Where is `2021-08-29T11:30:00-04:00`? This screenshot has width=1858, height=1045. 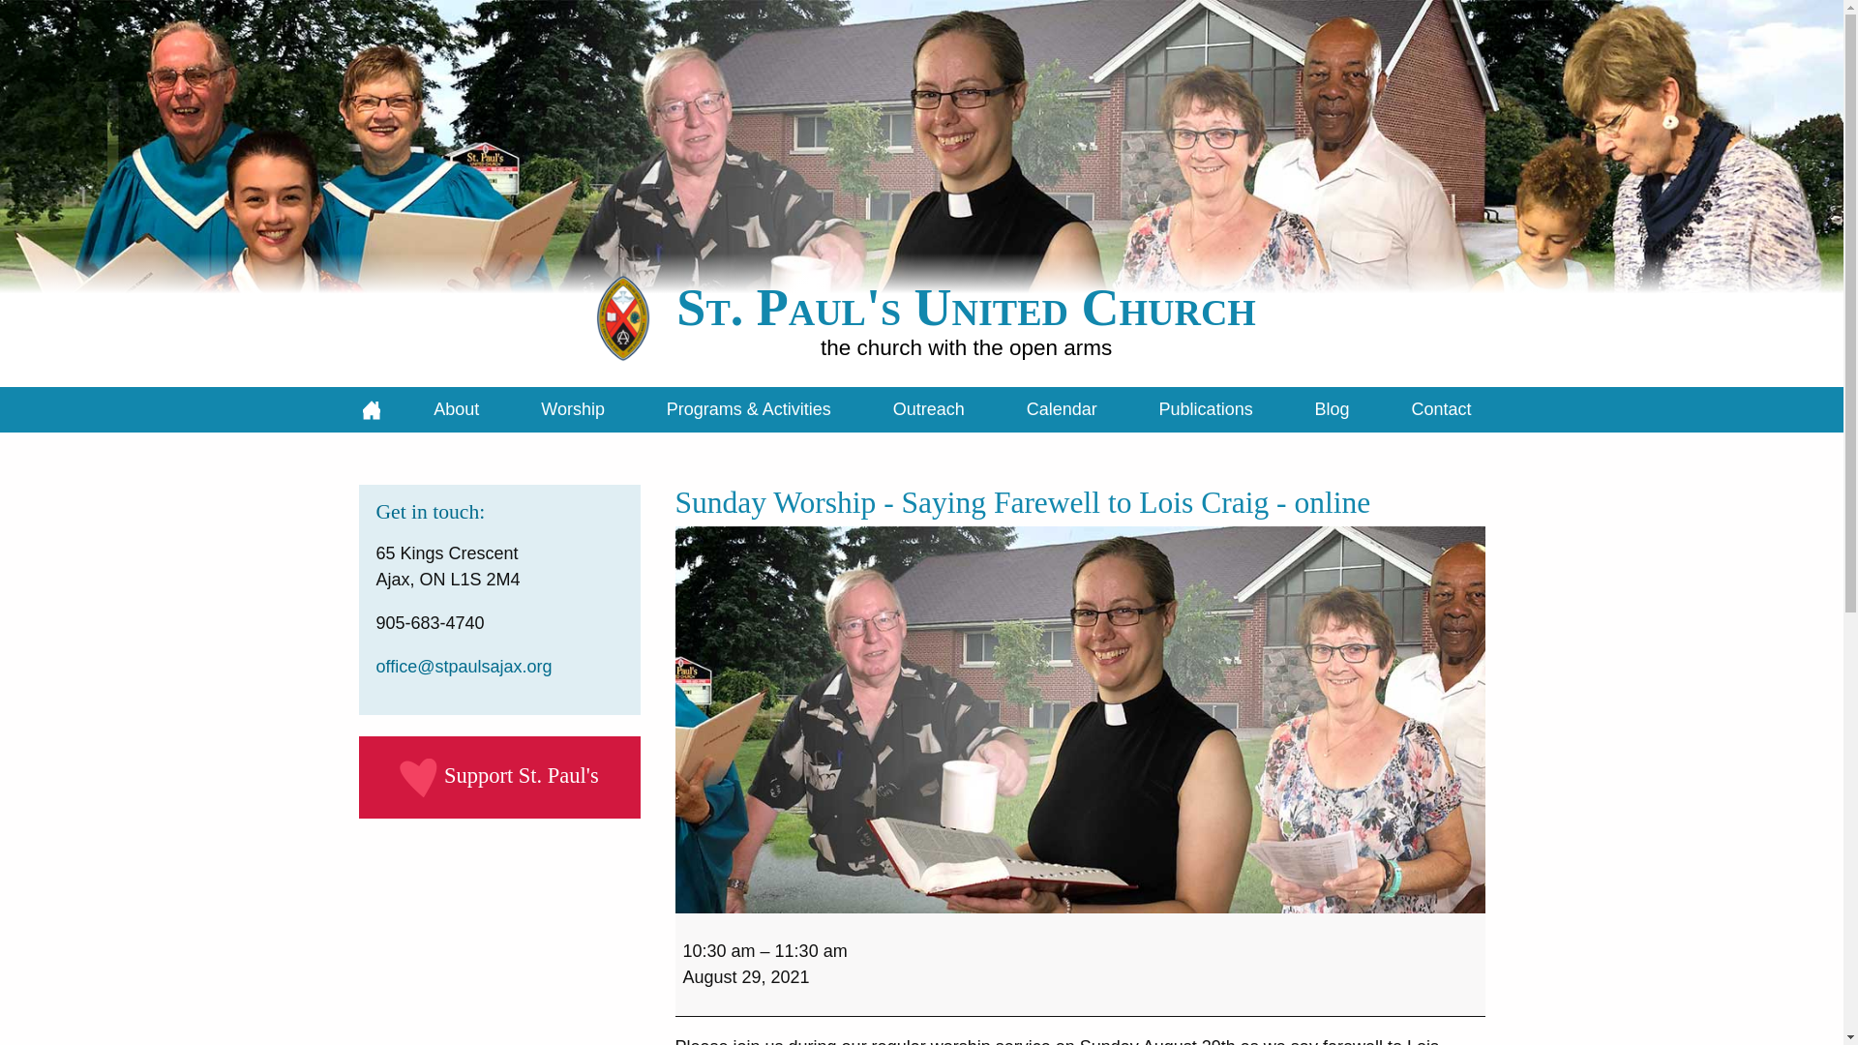 2021-08-29T11:30:00-04:00 is located at coordinates (811, 950).